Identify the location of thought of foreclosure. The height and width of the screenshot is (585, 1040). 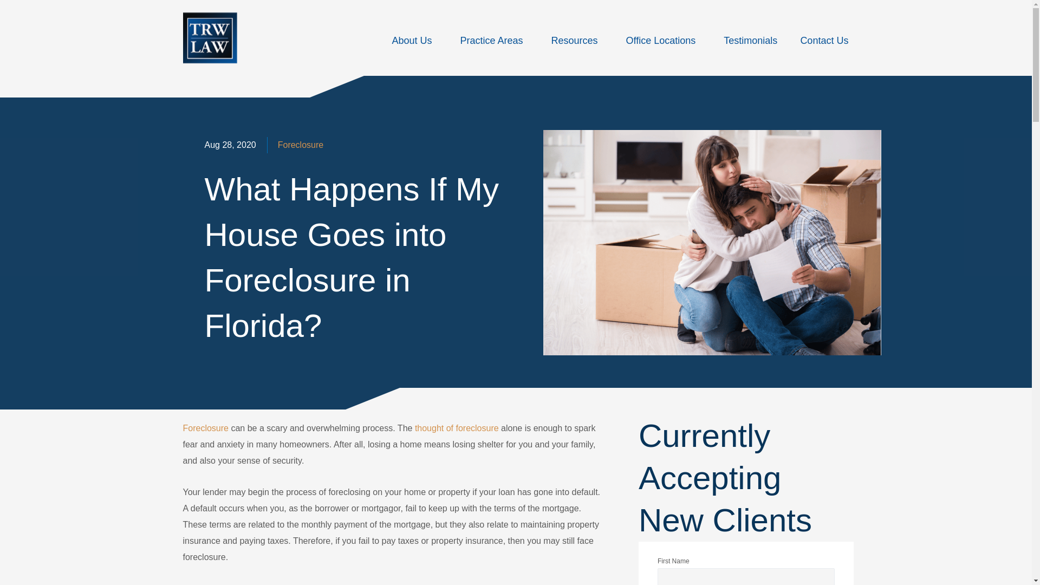
(457, 428).